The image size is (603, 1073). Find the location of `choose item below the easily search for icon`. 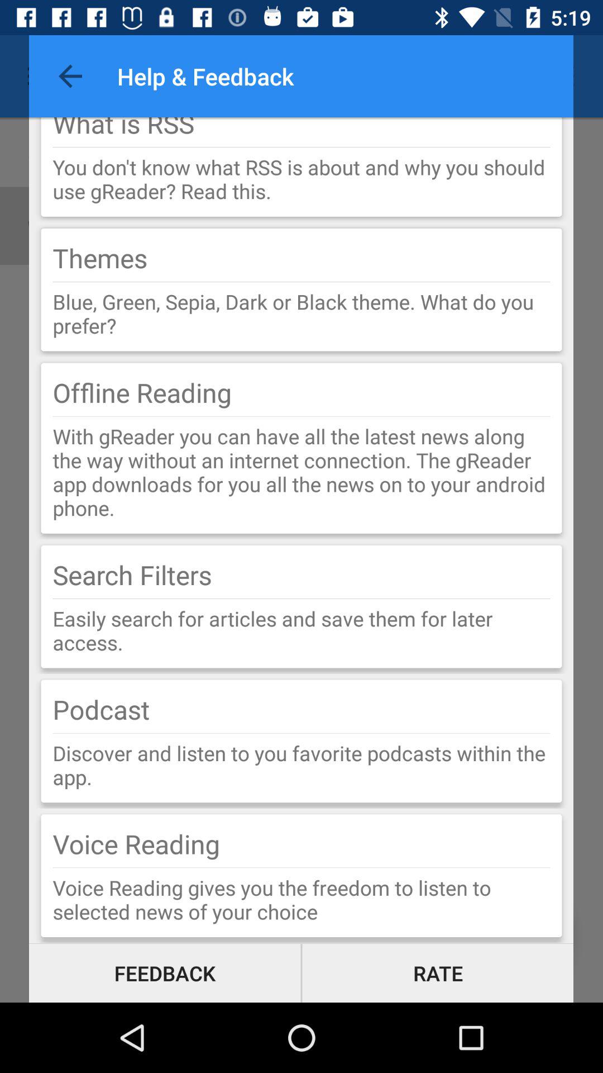

choose item below the easily search for icon is located at coordinates (101, 709).